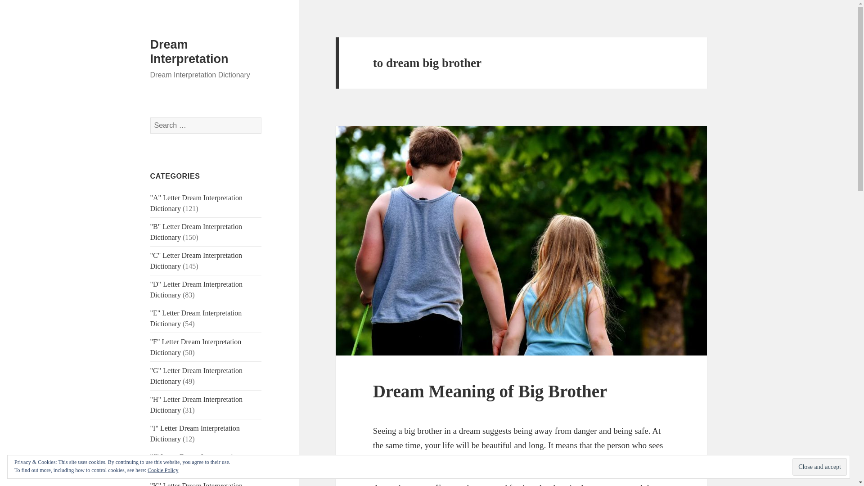  What do you see at coordinates (196, 202) in the screenshot?
I see `"A" Letter Dream Interpretation Dictionary` at bounding box center [196, 202].